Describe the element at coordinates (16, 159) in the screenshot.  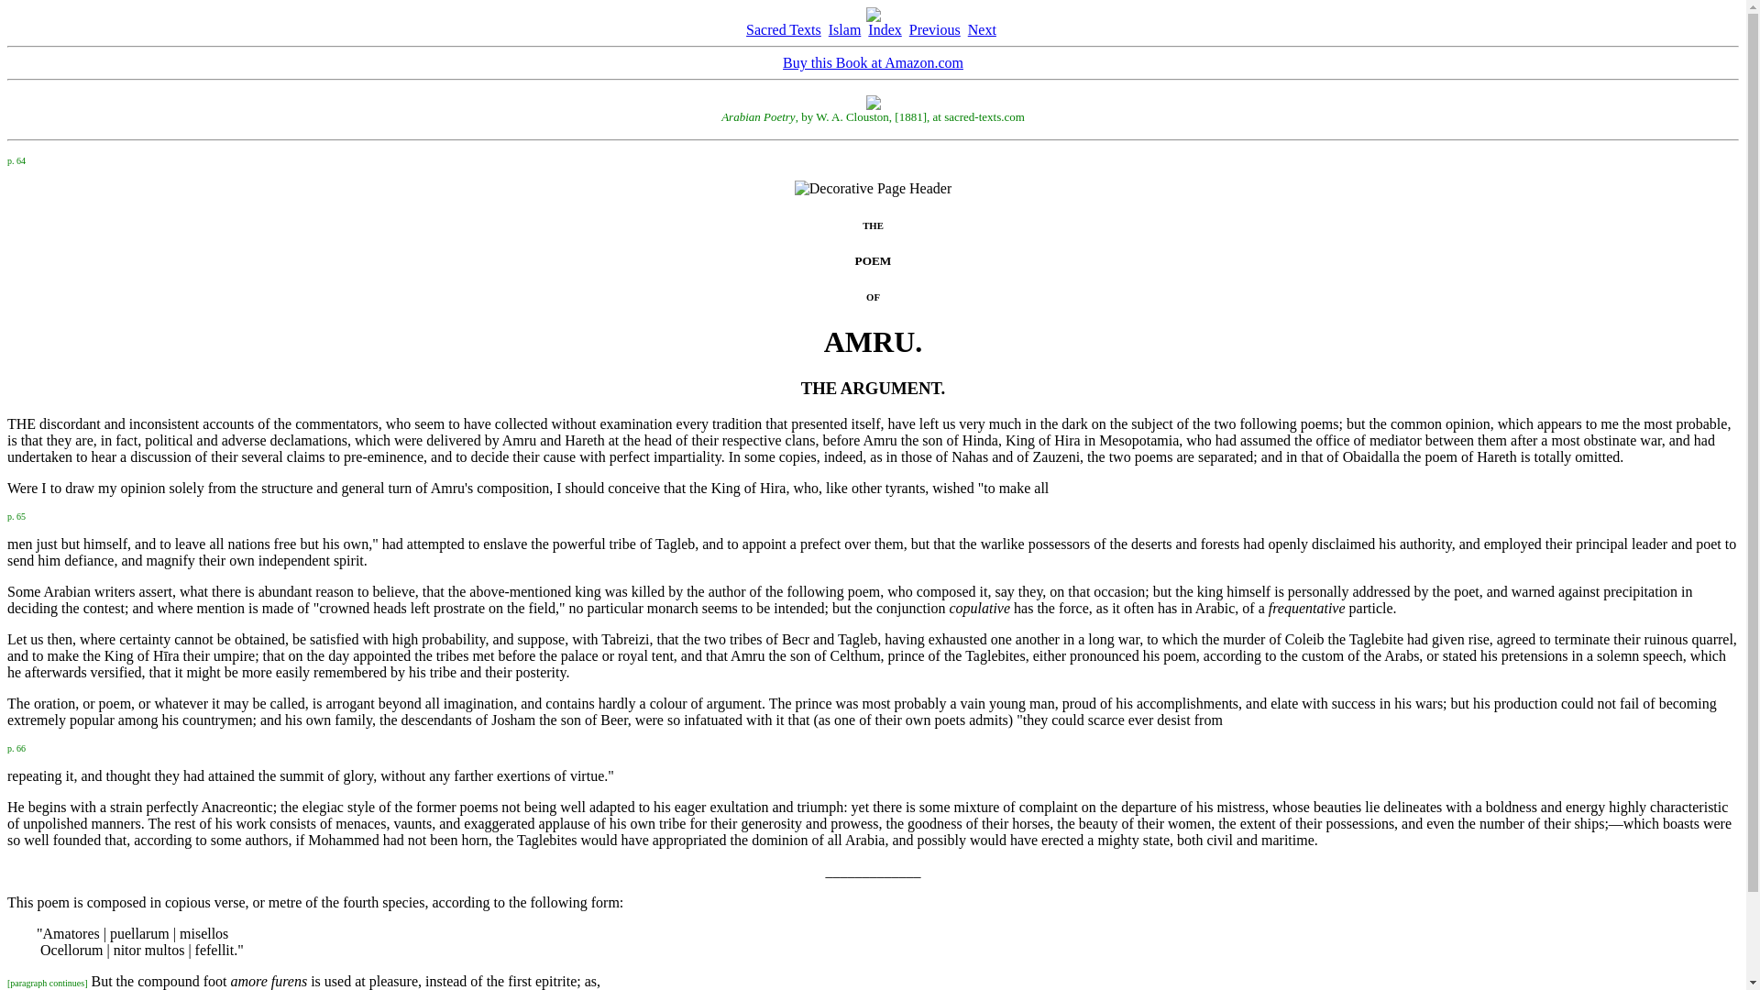
I see `p. 64` at that location.